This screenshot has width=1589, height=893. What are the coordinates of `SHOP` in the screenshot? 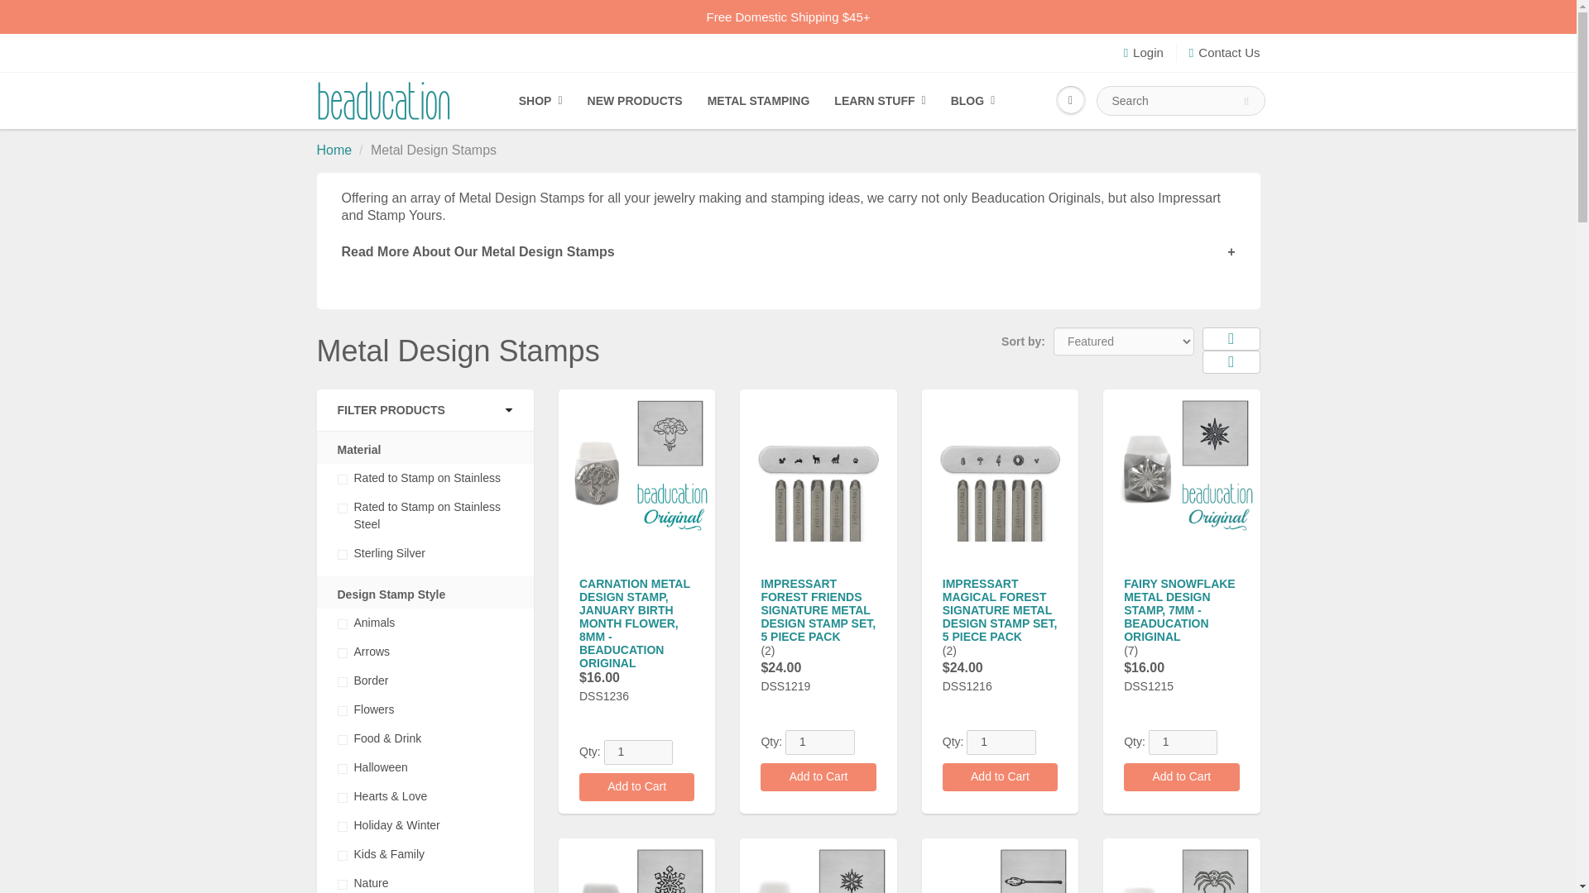 It's located at (541, 101).